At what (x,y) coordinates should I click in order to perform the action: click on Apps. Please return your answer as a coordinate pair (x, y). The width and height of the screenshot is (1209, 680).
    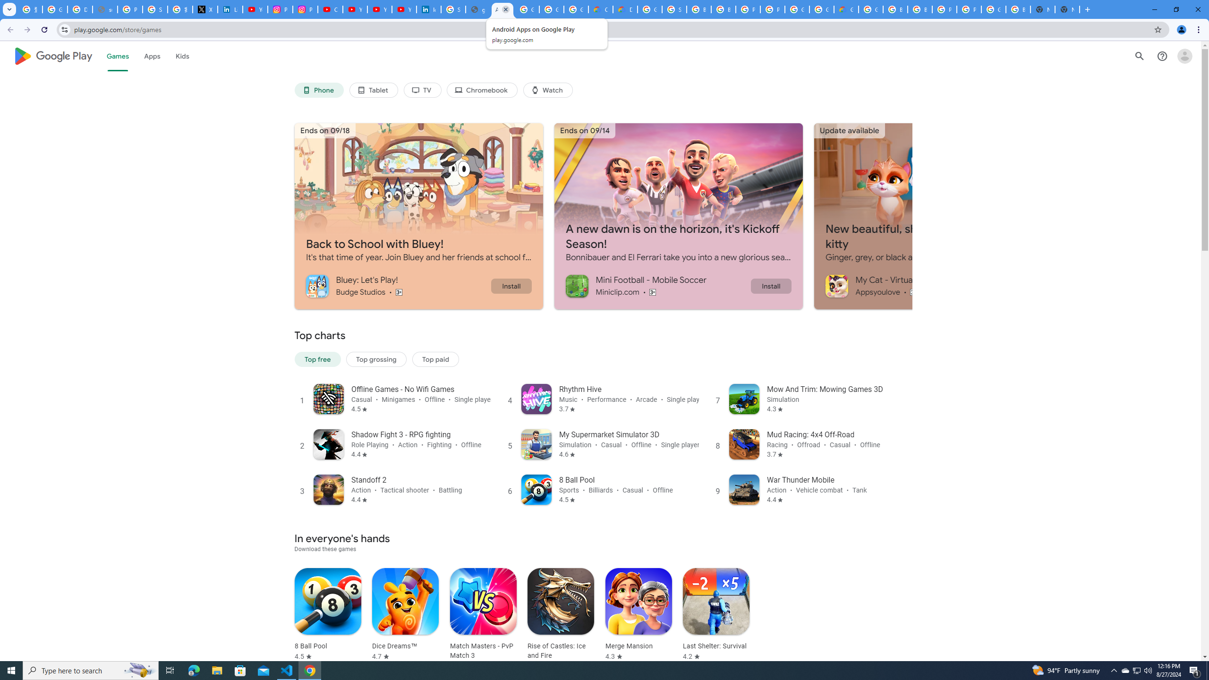
    Looking at the image, I should click on (151, 56).